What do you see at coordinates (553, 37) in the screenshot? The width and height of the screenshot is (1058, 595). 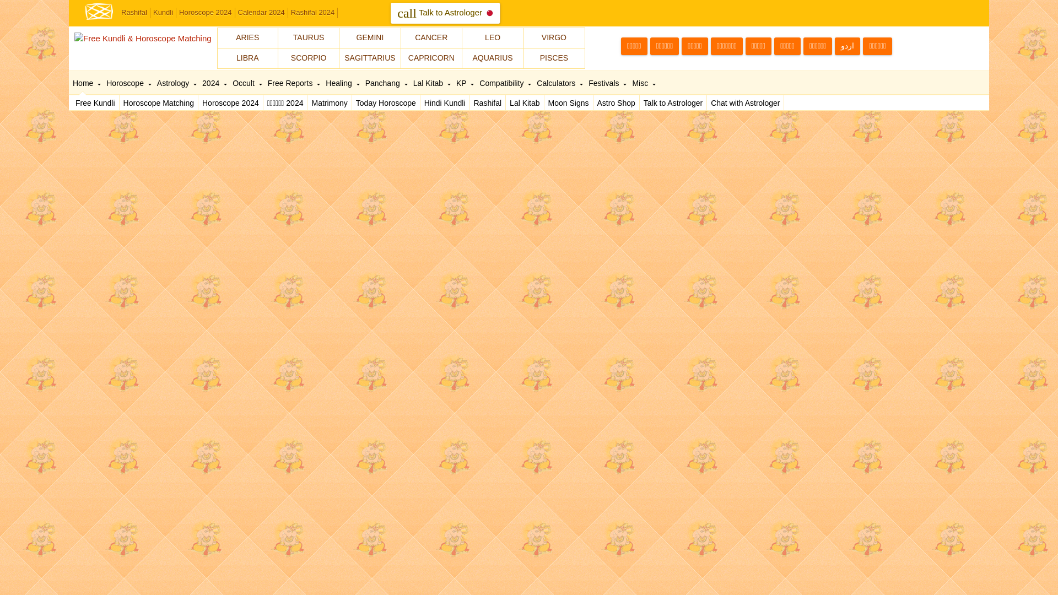 I see `VIRGO` at bounding box center [553, 37].